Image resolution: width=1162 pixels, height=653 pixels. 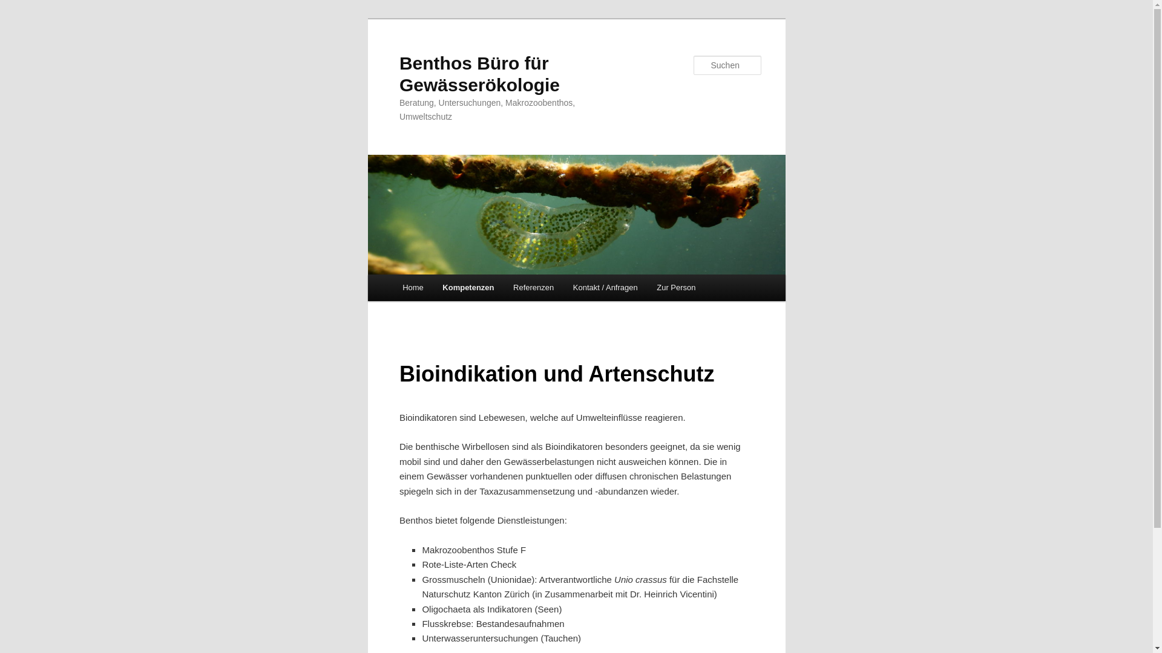 I want to click on Zum Inhalt wechseln, so click(x=18, y=18).